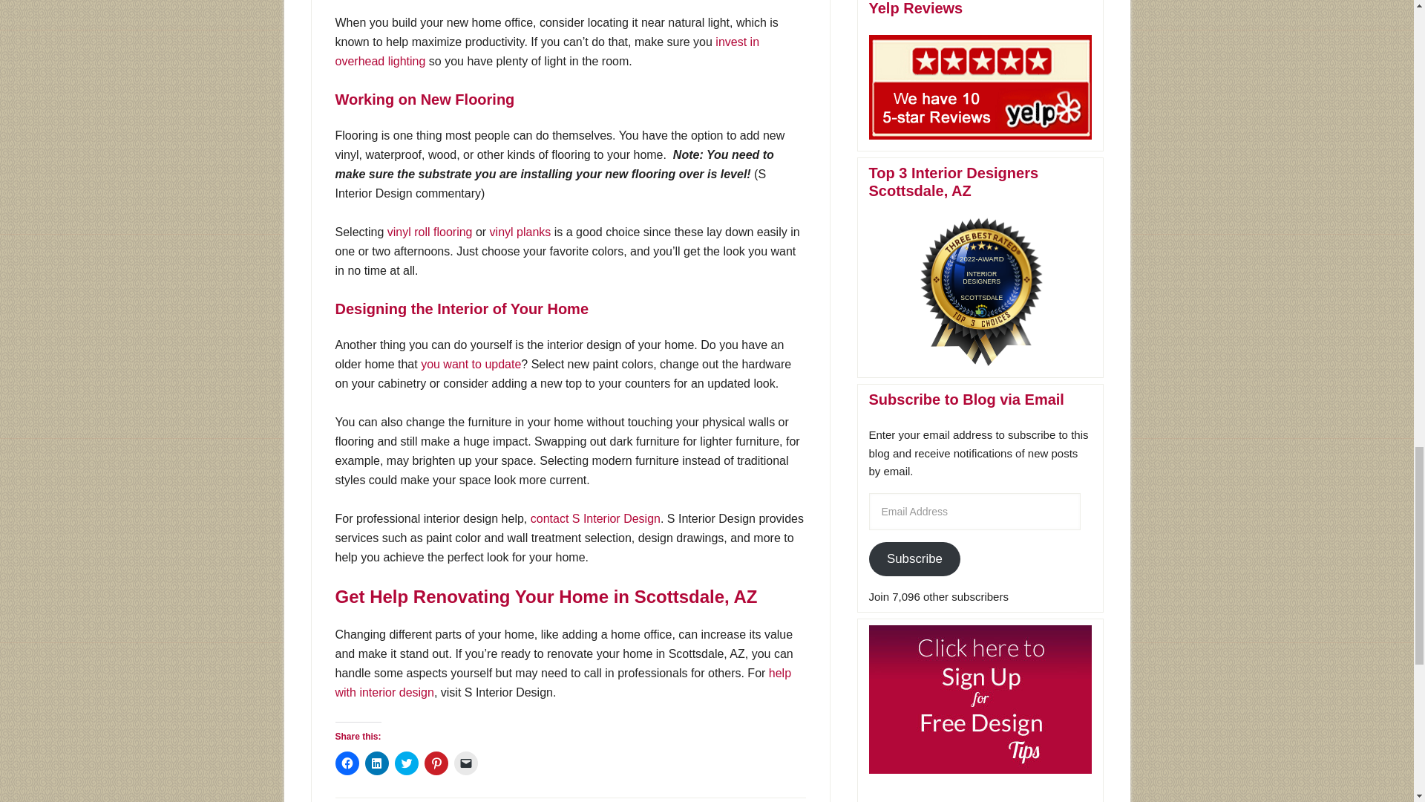 This screenshot has height=802, width=1425. Describe the element at coordinates (436, 763) in the screenshot. I see `Click to share on Pinterest` at that location.